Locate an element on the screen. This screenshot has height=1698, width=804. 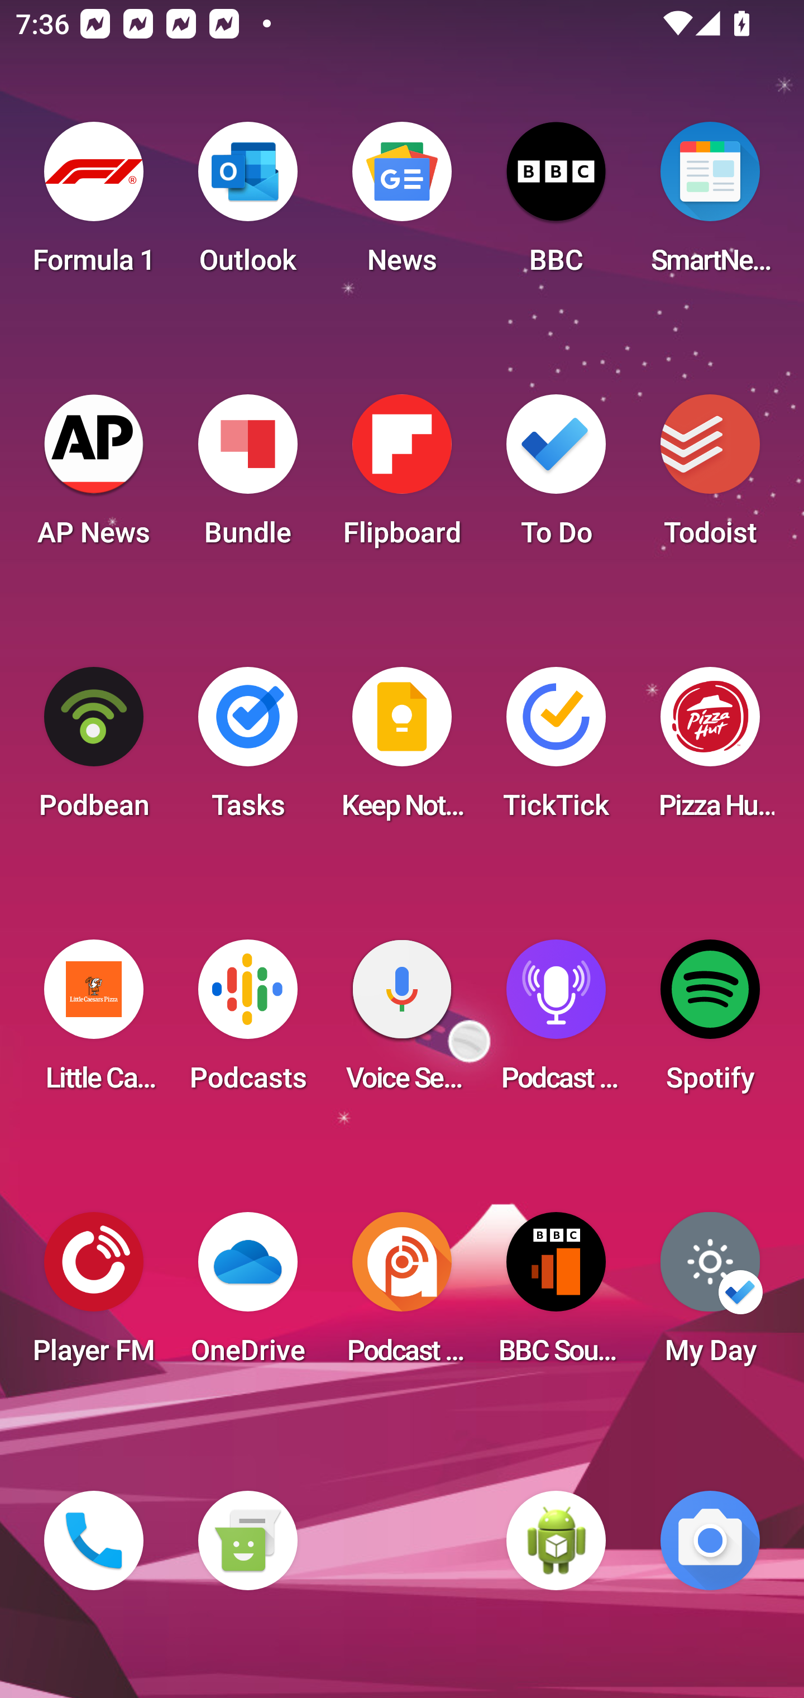
AP News is located at coordinates (94, 477).